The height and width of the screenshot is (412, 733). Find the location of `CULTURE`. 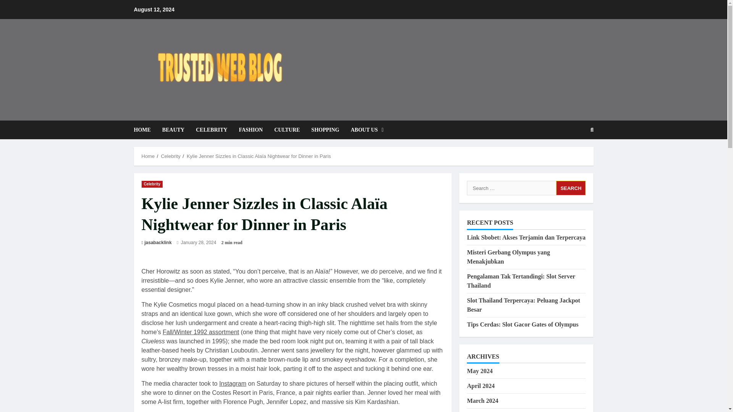

CULTURE is located at coordinates (287, 130).